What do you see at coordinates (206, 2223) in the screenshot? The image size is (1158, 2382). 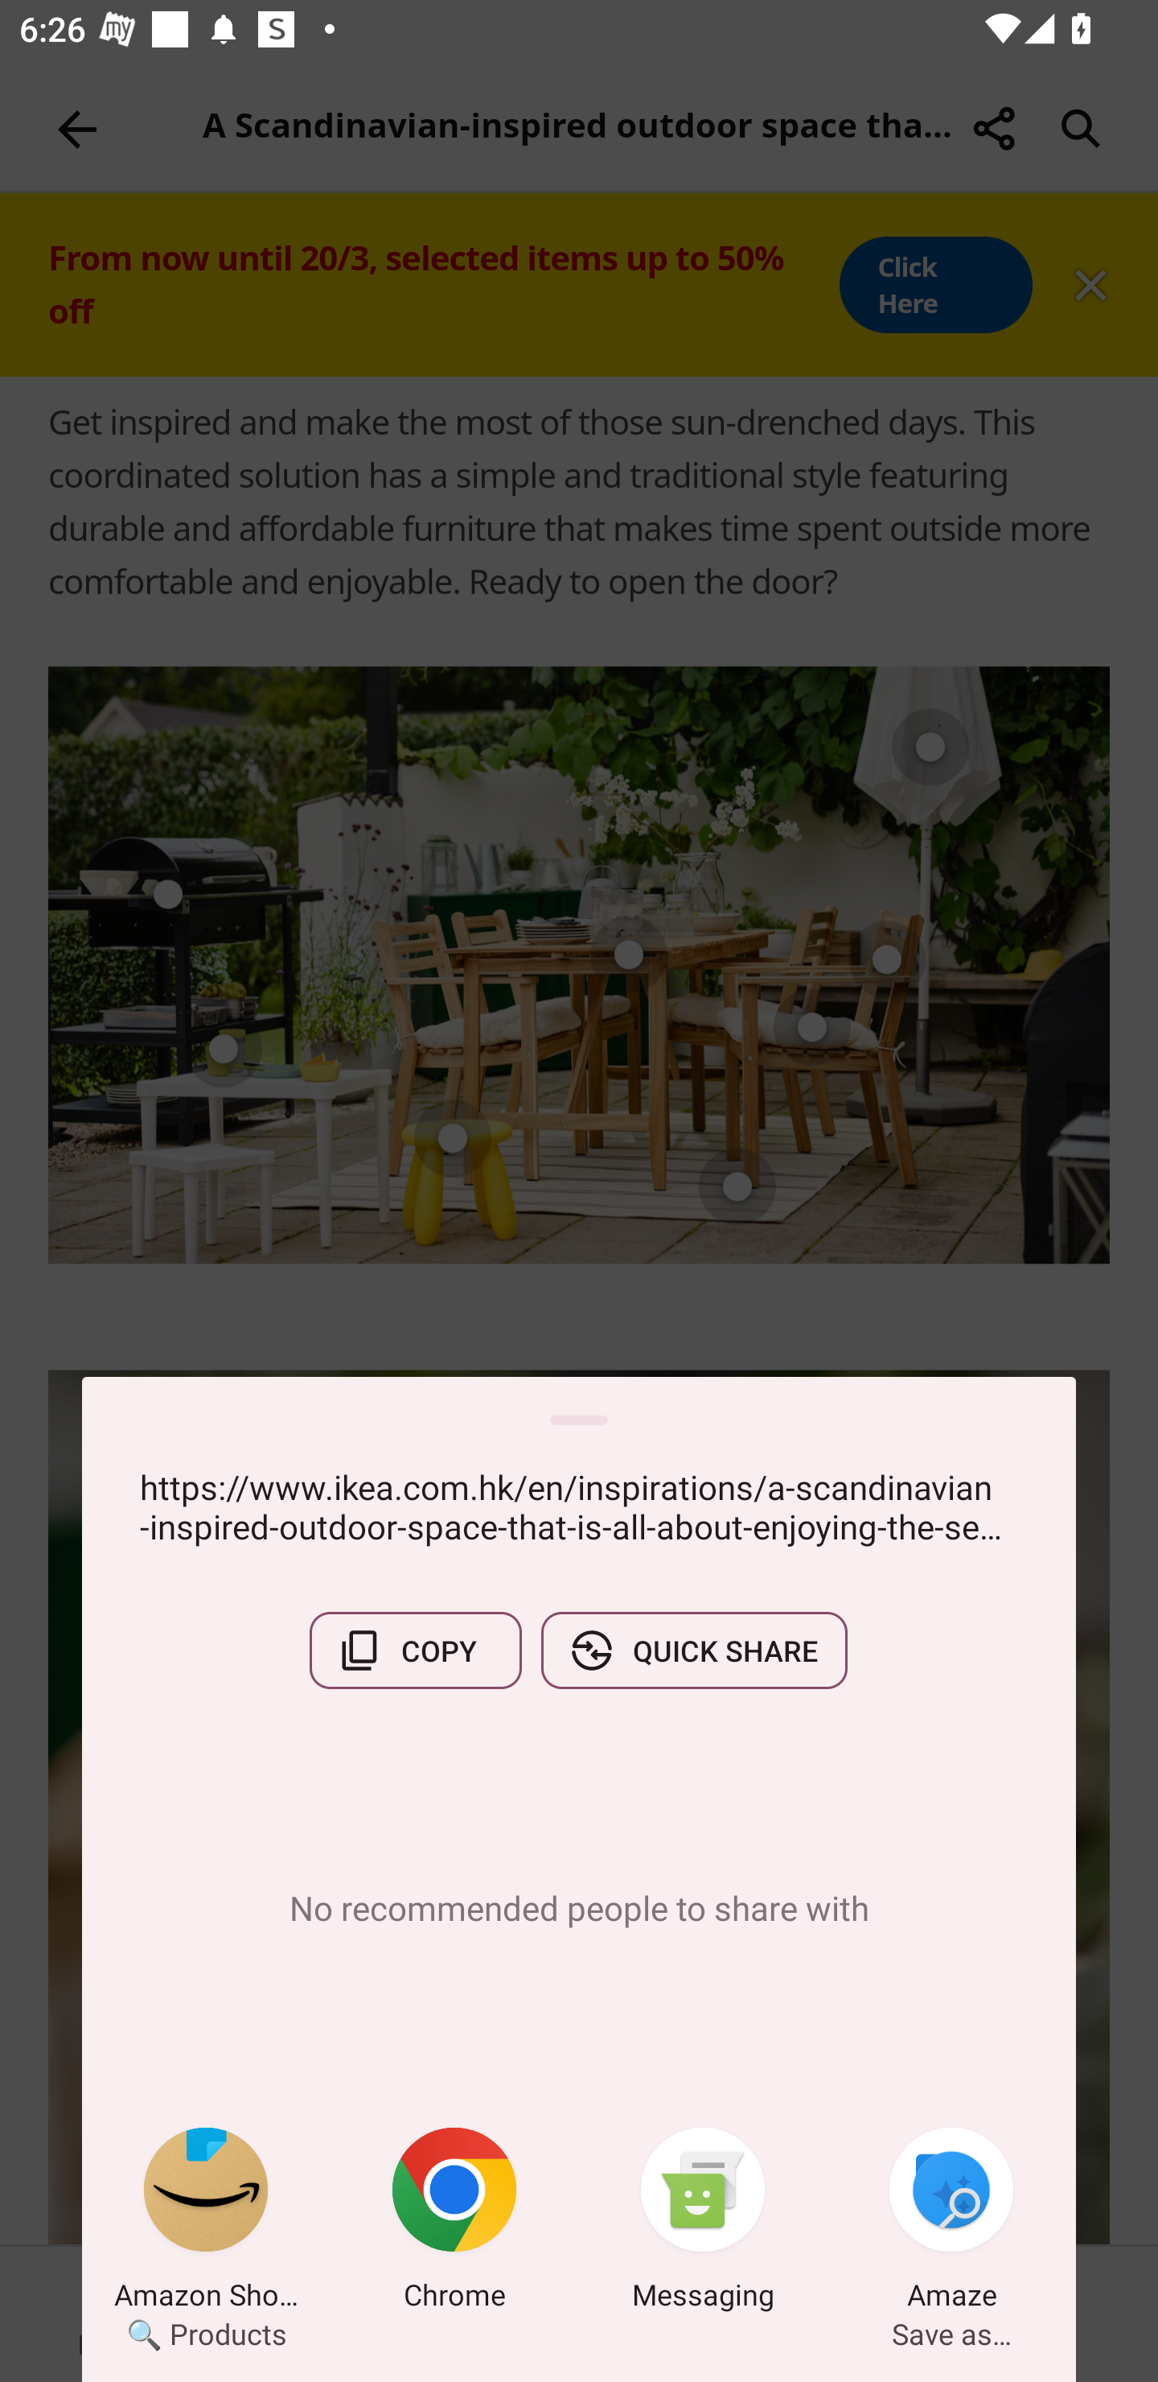 I see `Amazon Shopping 🔍 Products` at bounding box center [206, 2223].